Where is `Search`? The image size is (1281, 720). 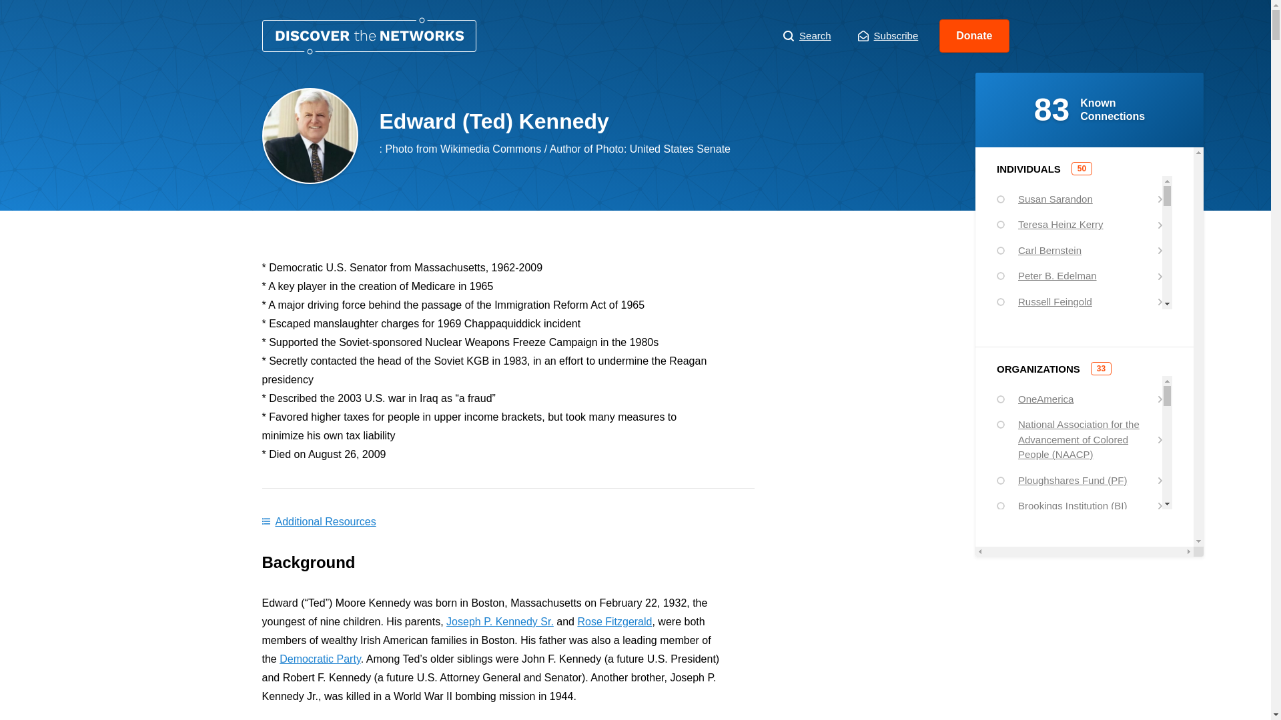
Search is located at coordinates (807, 36).